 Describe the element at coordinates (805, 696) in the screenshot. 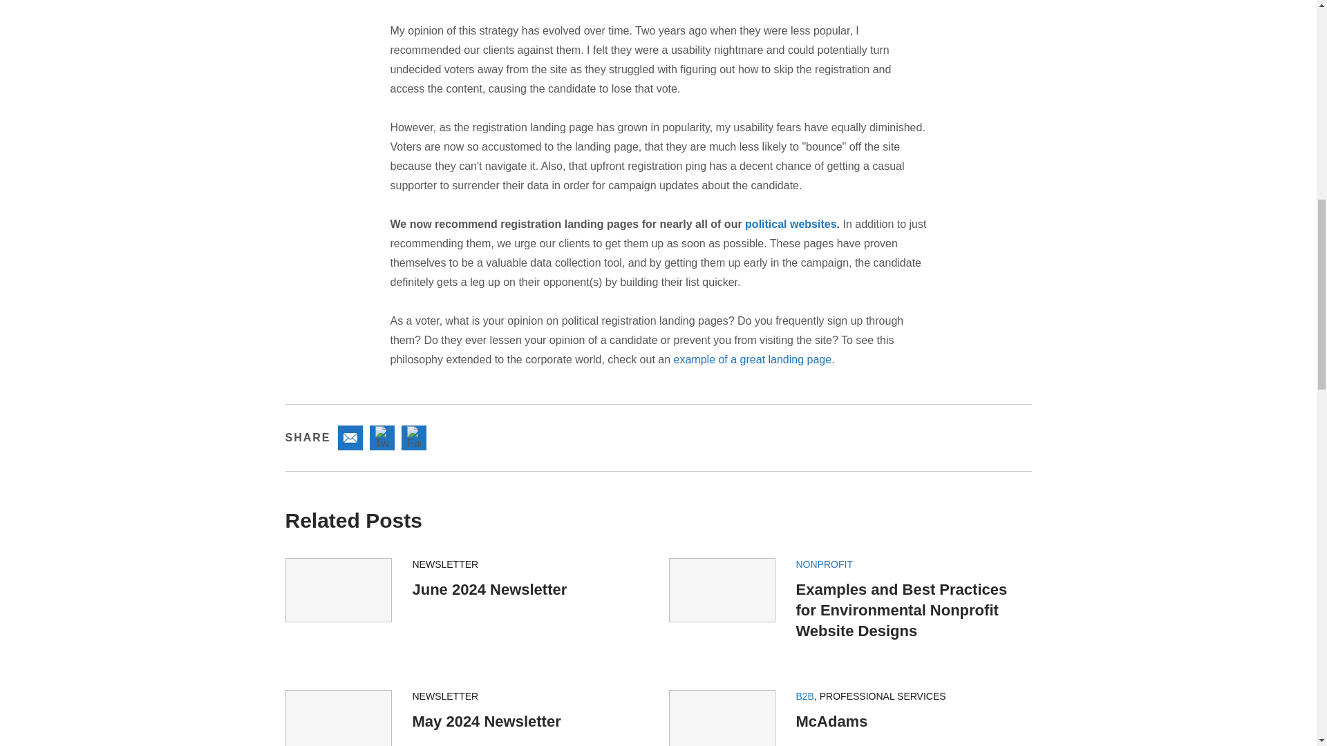

I see `B2B` at that location.